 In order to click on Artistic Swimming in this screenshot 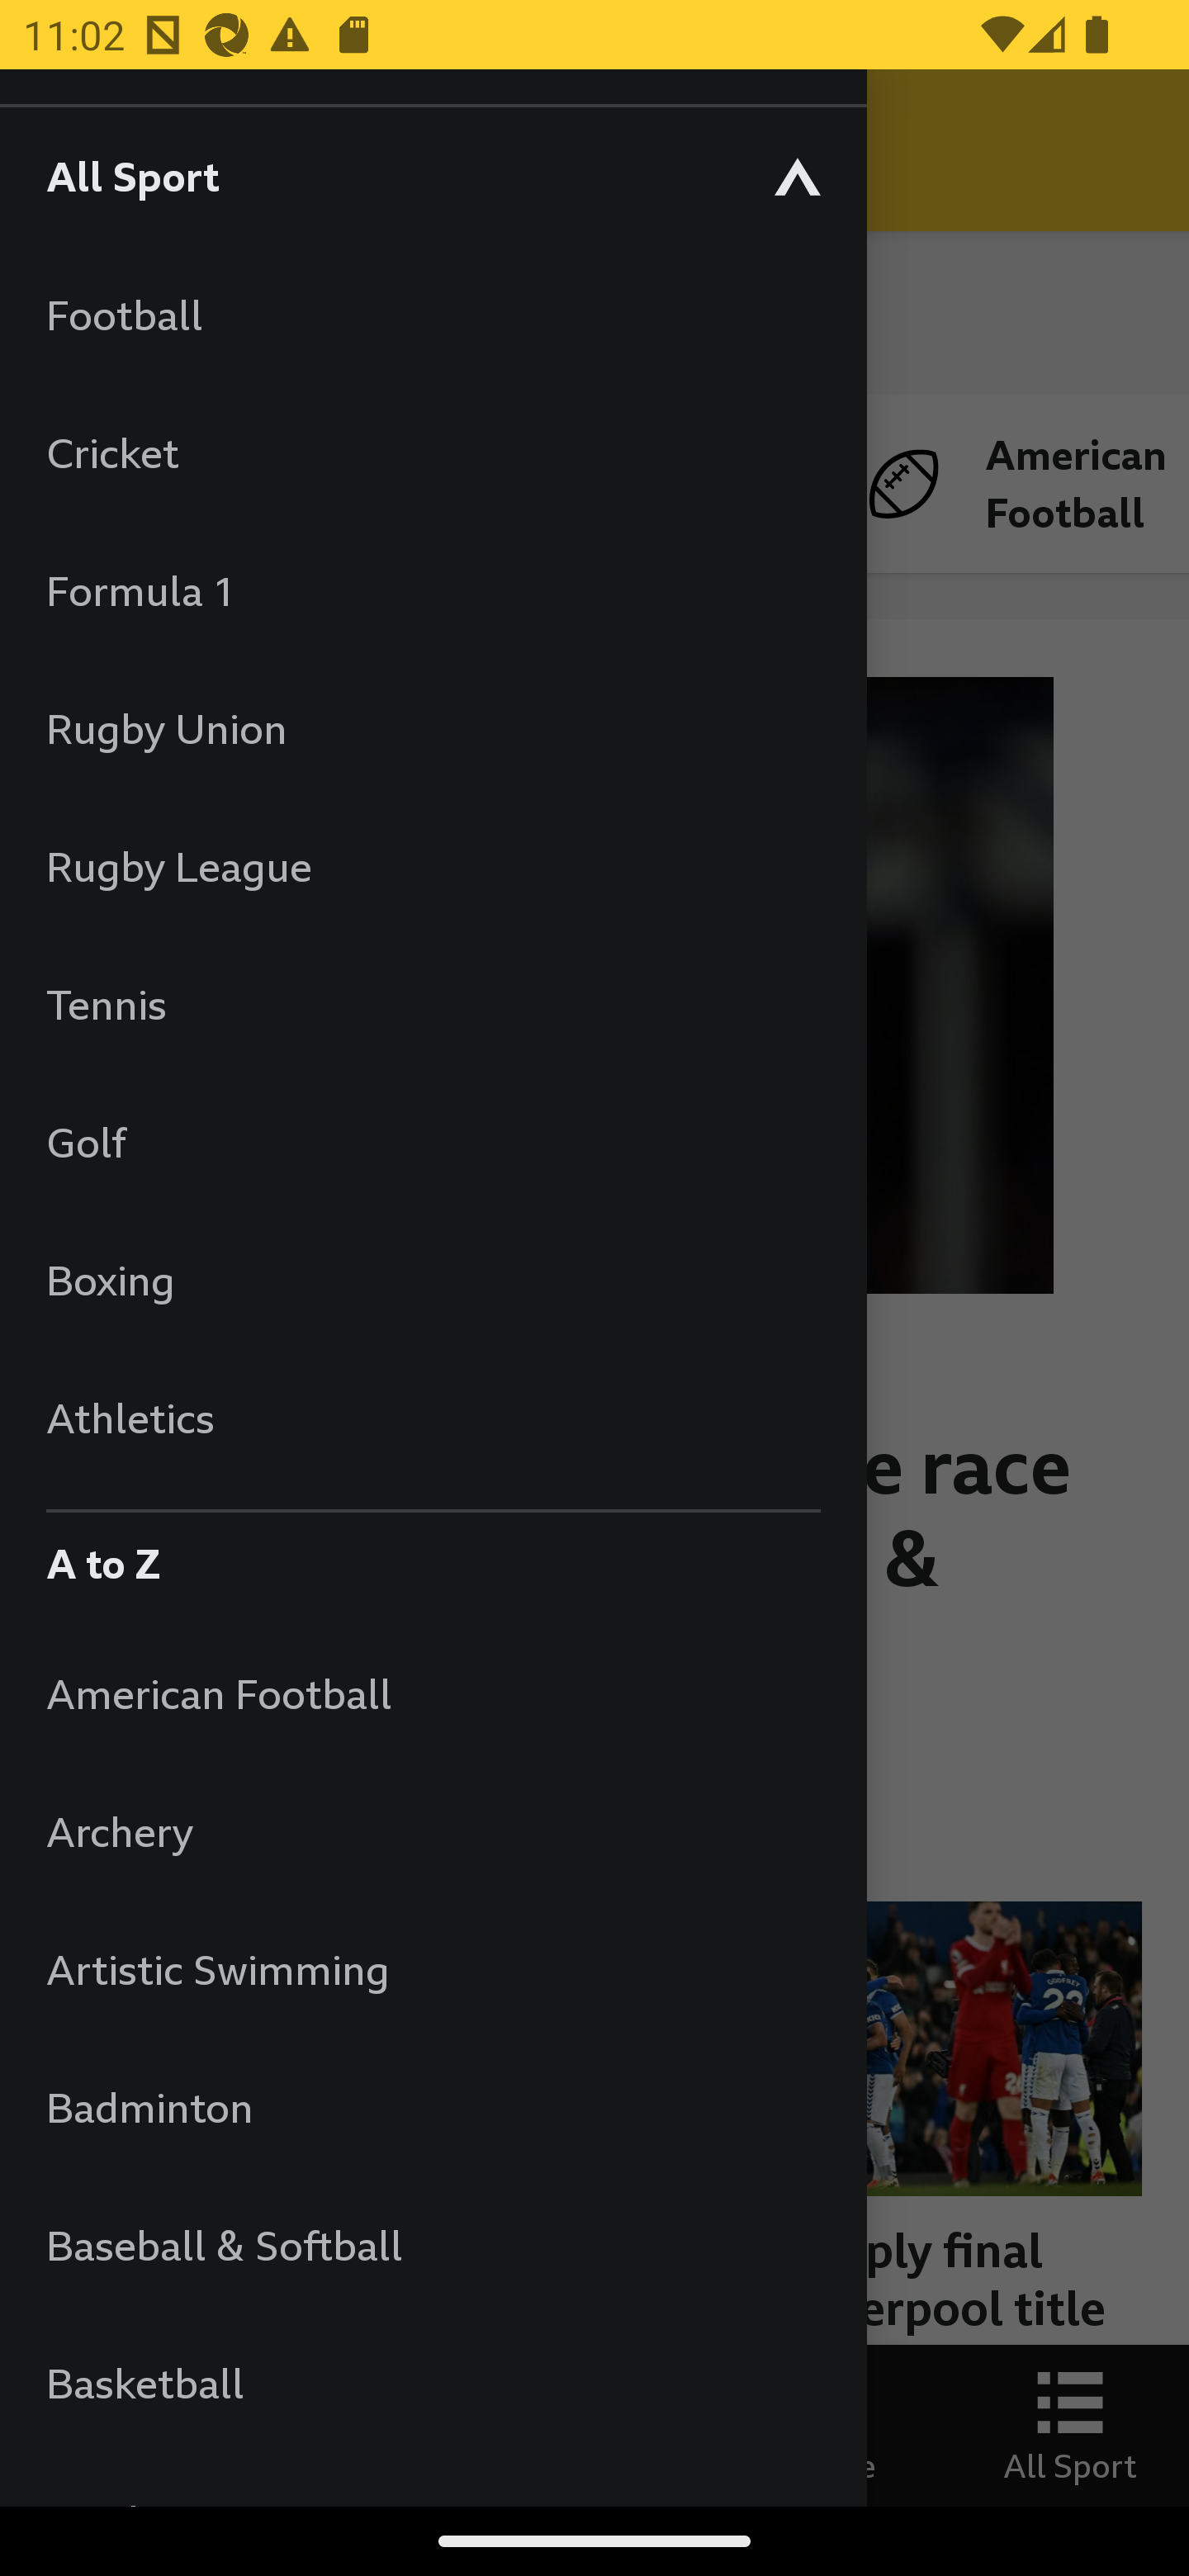, I will do `click(433, 1968)`.